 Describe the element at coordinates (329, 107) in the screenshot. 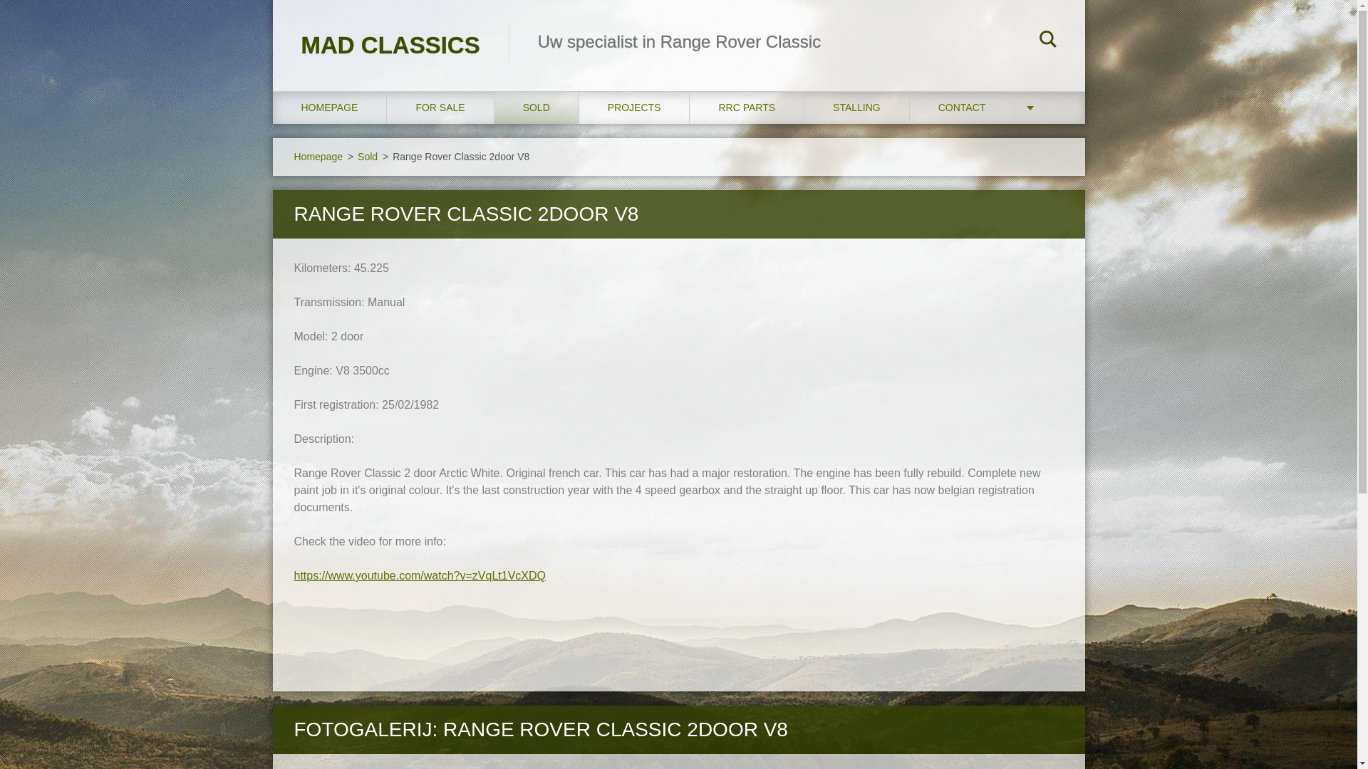

I see `HOMEPAGE` at that location.